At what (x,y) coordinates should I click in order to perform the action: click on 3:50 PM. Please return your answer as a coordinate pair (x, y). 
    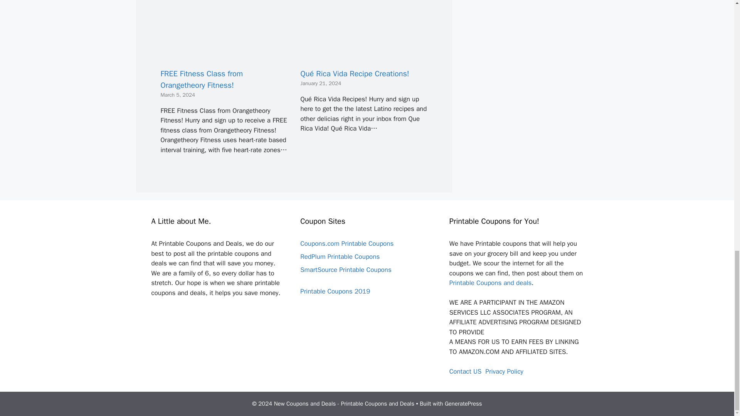
    Looking at the image, I should click on (321, 83).